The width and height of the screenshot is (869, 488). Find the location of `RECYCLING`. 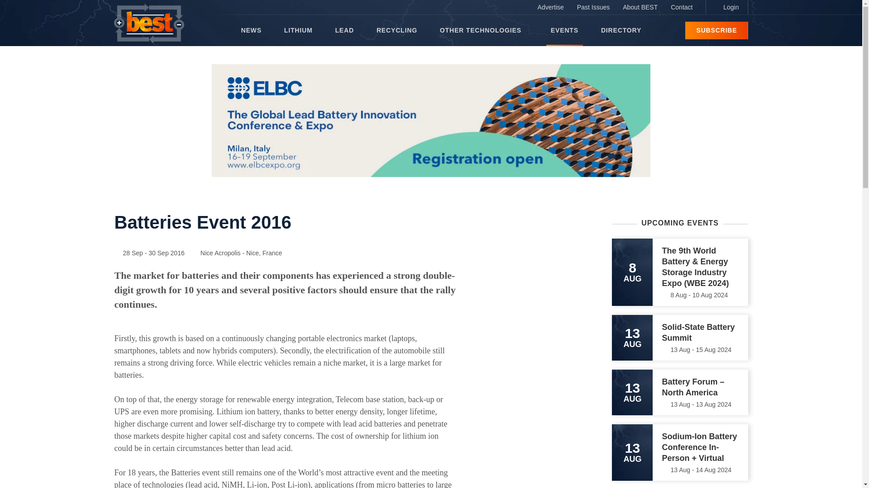

RECYCLING is located at coordinates (396, 30).